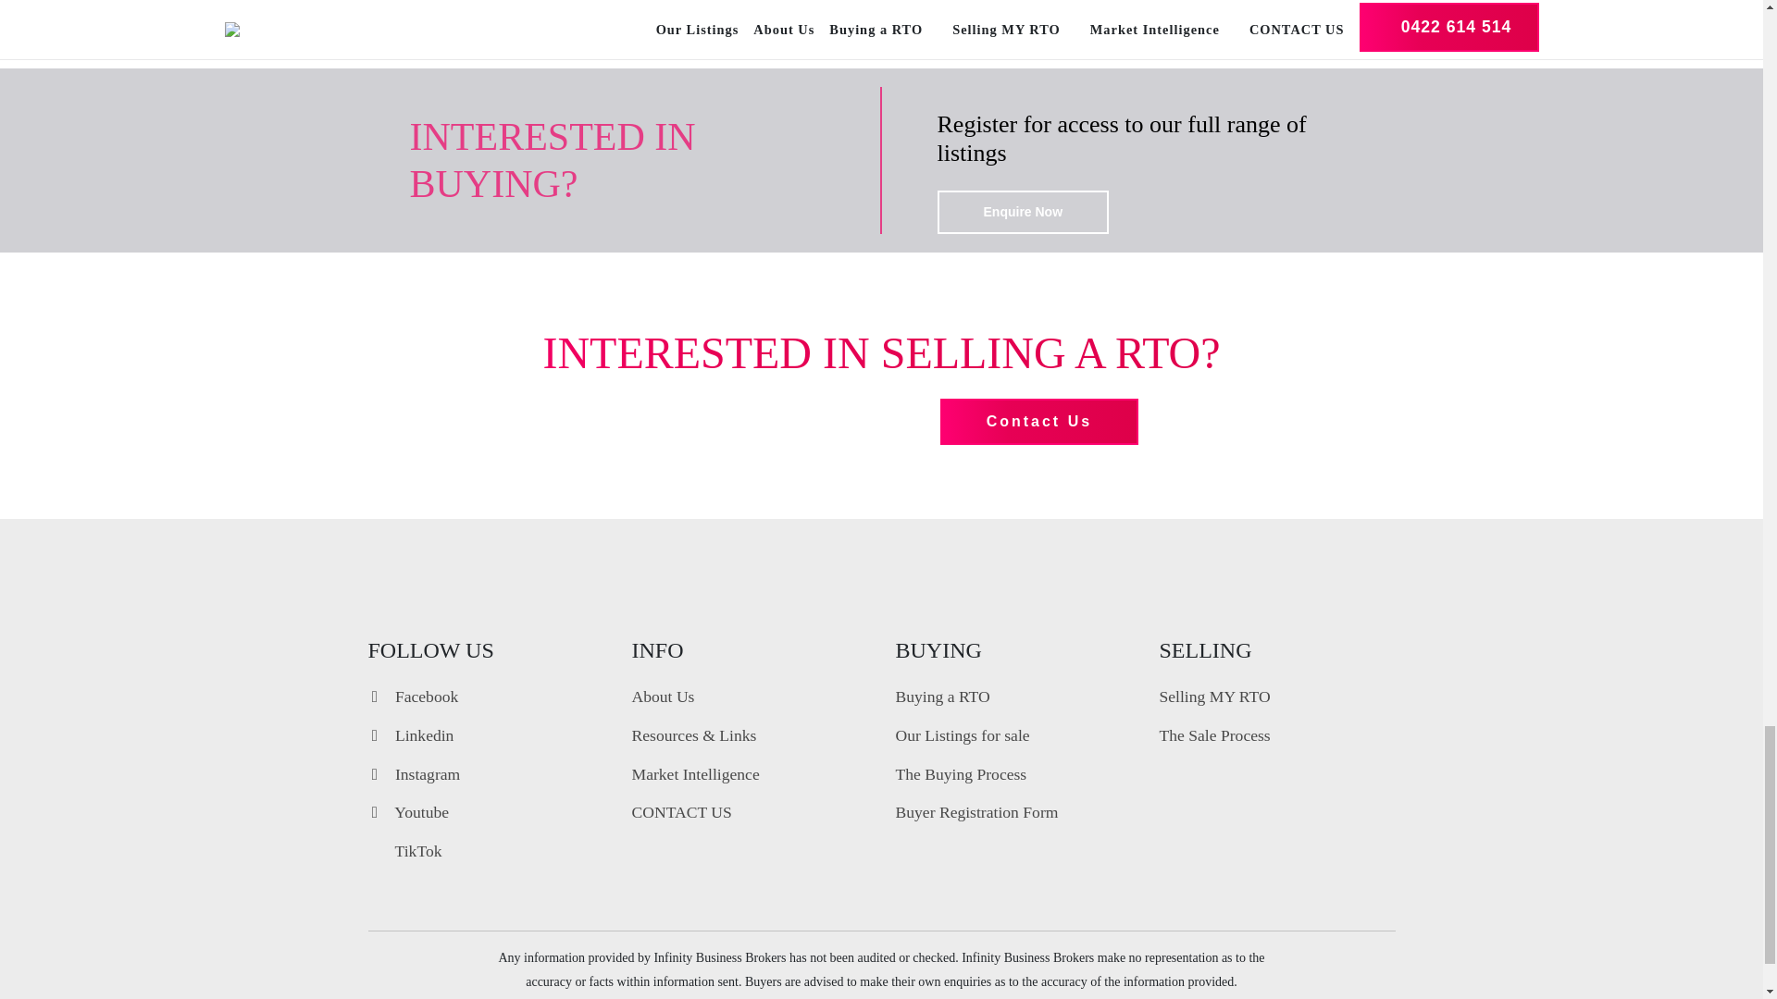  What do you see at coordinates (411, 734) in the screenshot?
I see `Linkedin` at bounding box center [411, 734].